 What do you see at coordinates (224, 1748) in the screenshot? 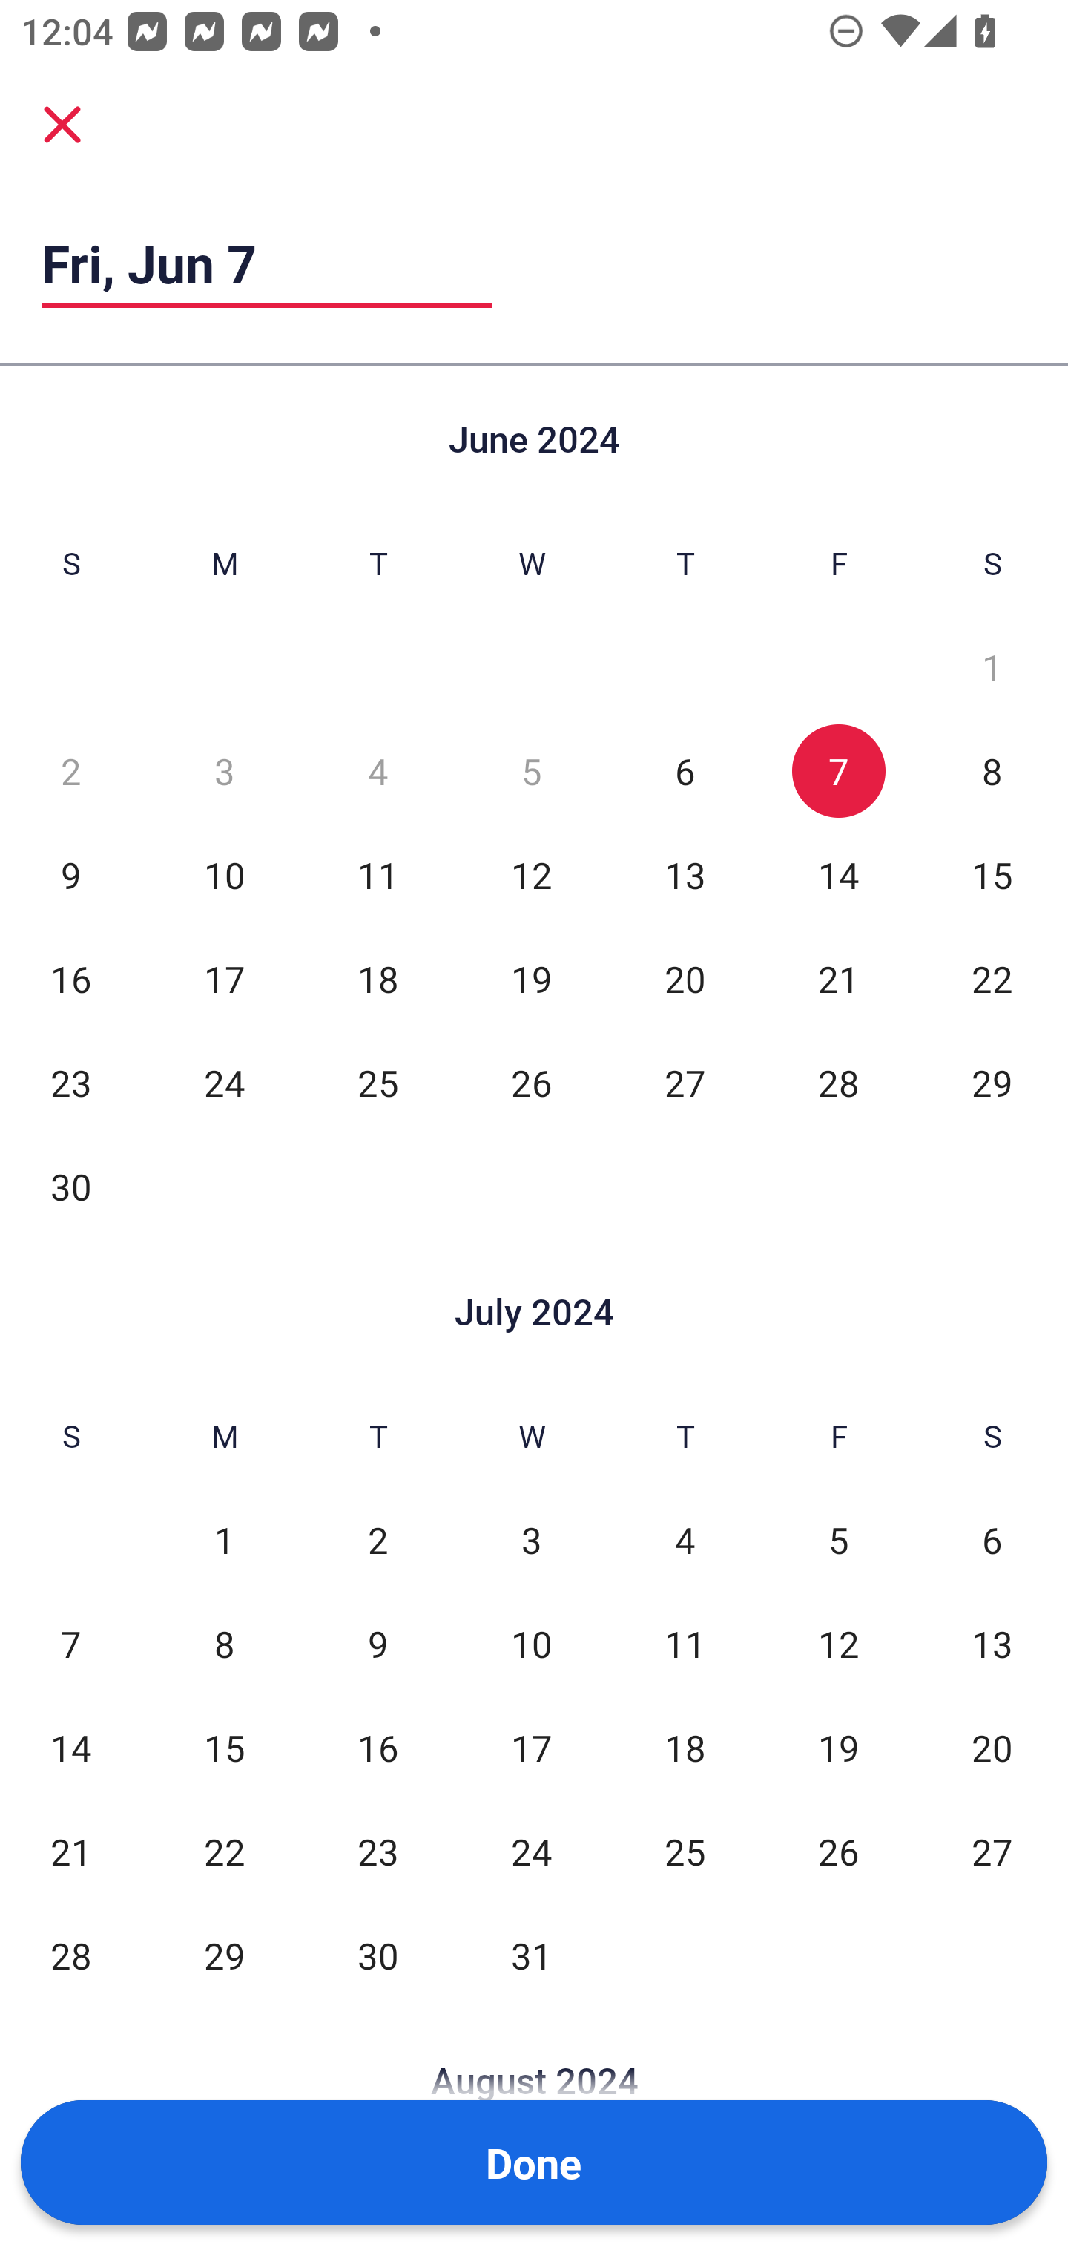
I see `15 Mon, Jul 15, Not Selected` at bounding box center [224, 1748].